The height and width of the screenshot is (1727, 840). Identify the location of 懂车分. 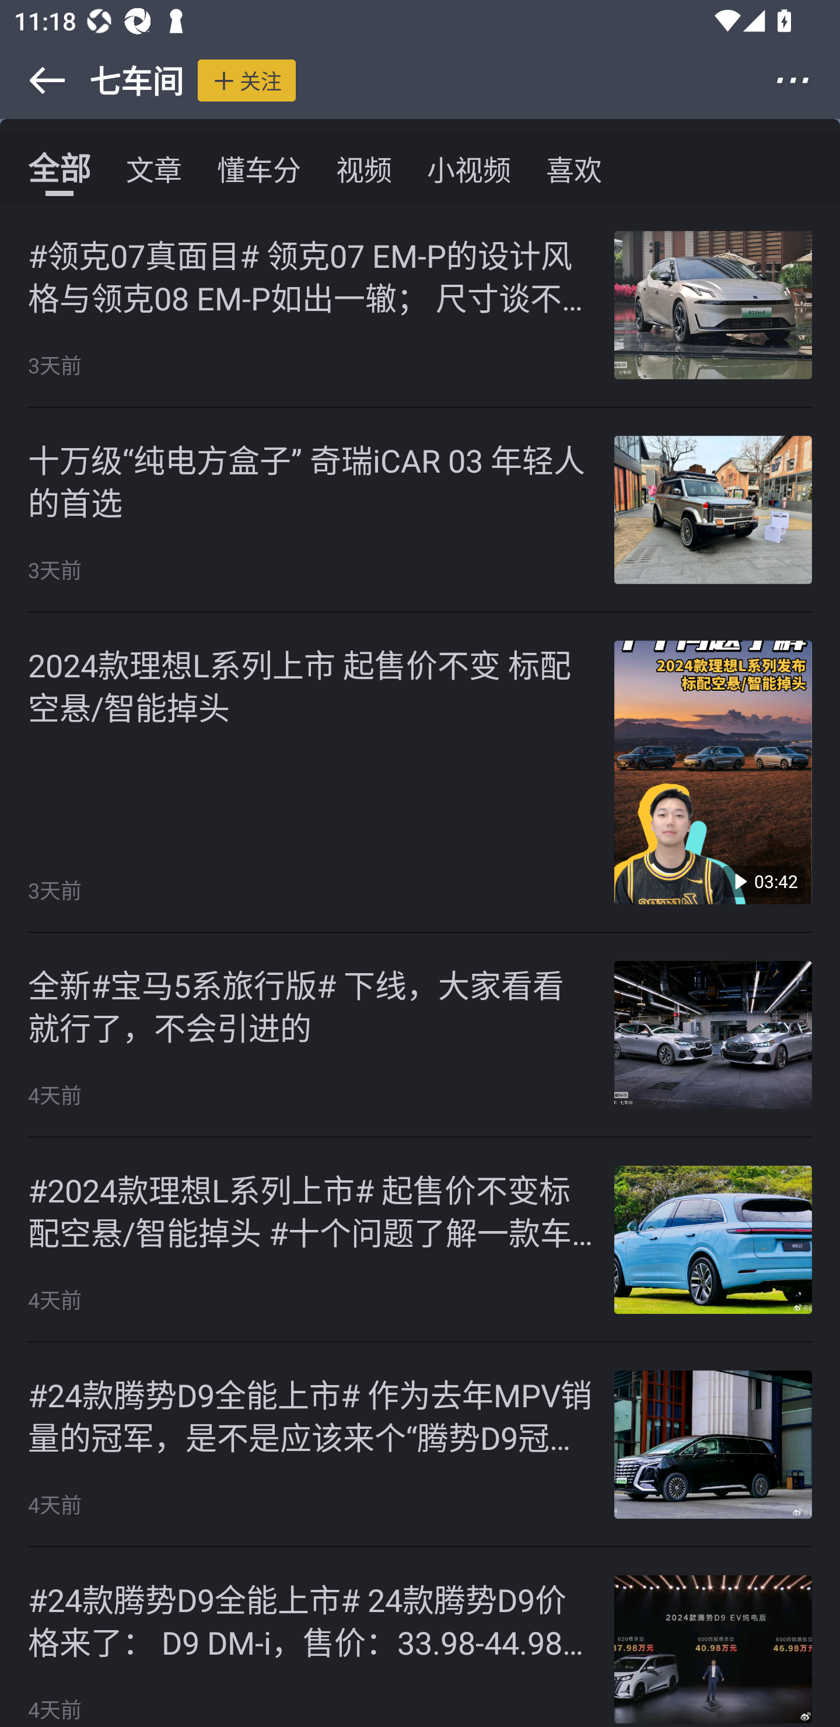
(258, 168).